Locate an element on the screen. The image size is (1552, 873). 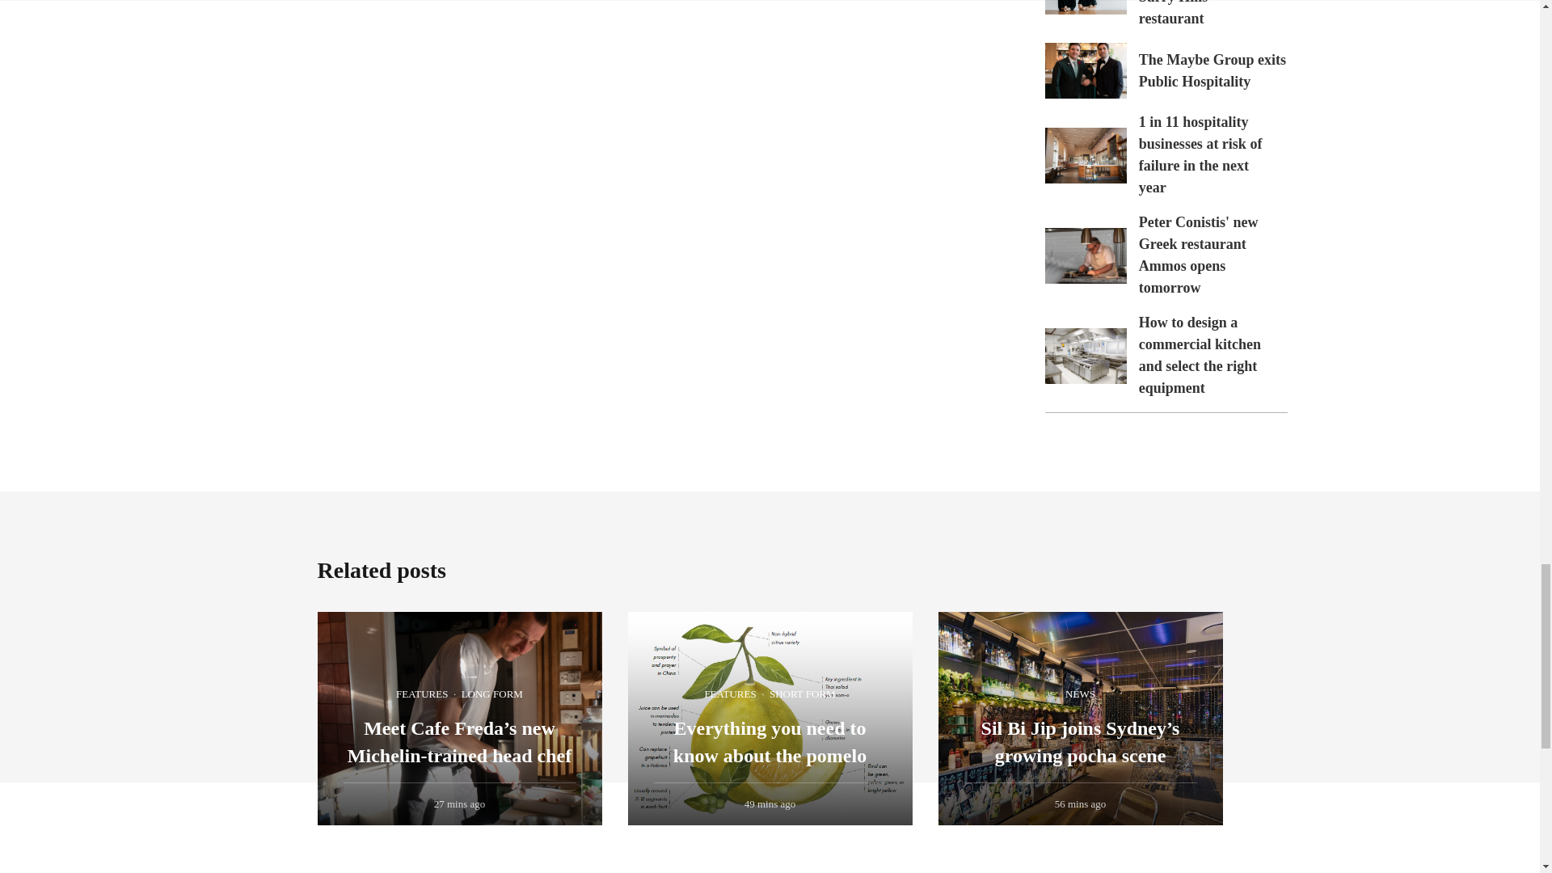
Peter Conistis' new Greek restaurant Ammos opens tomorrow is located at coordinates (1085, 255).